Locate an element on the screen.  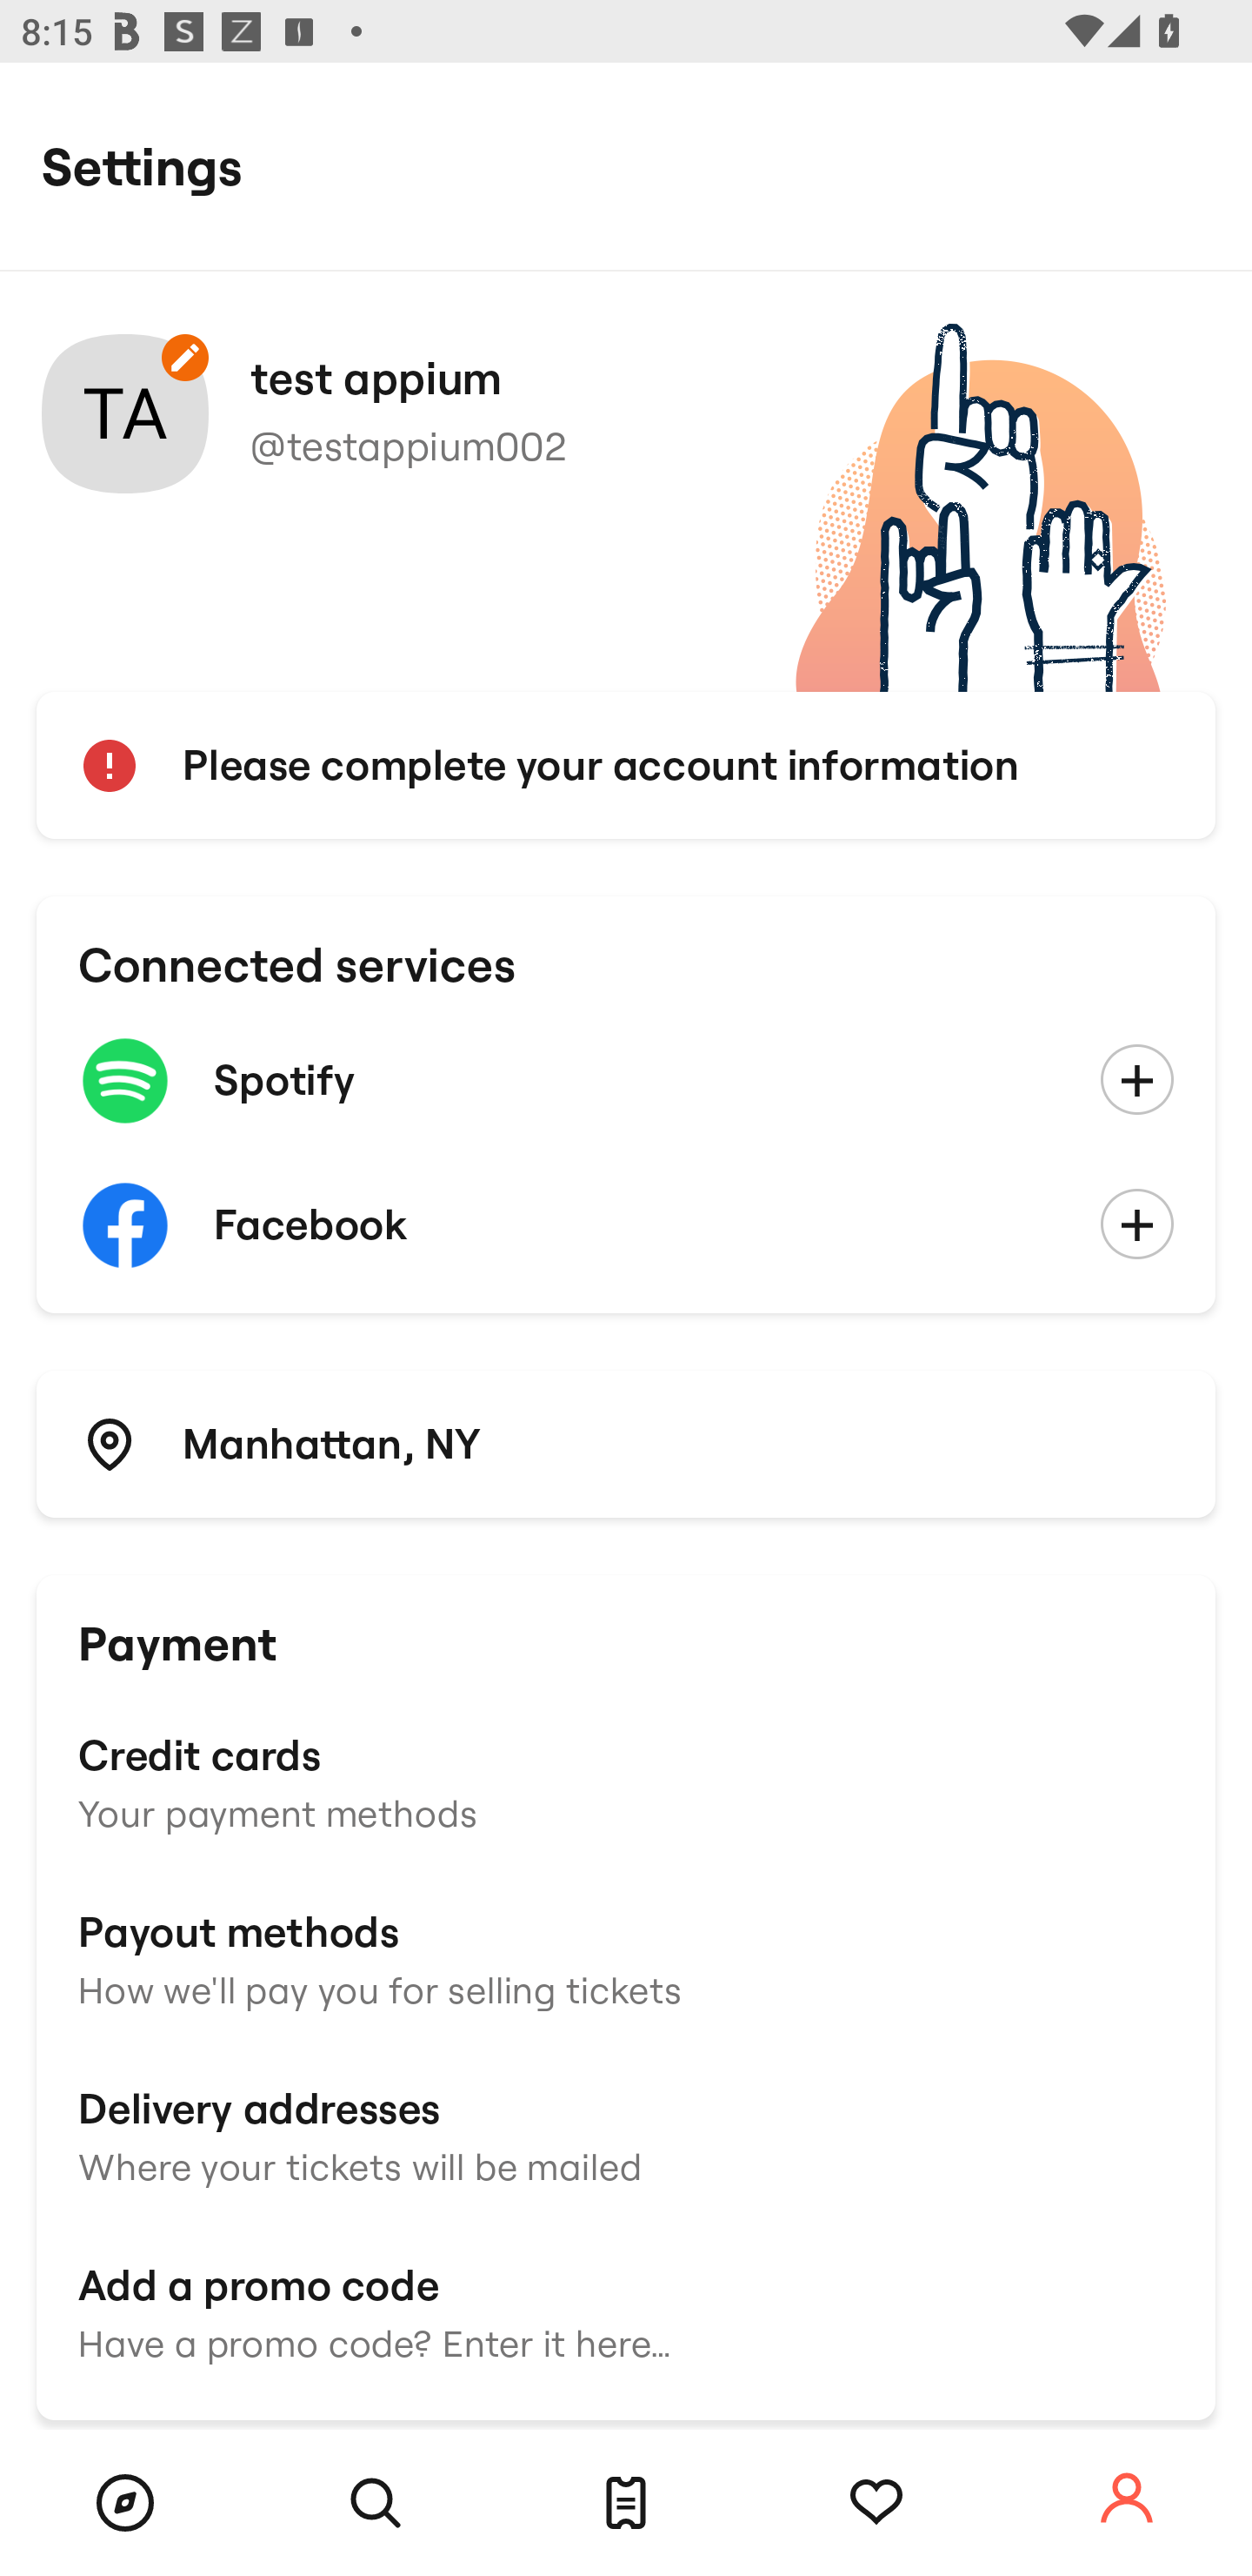
Add a promo code Have a promo code? Enter it here… is located at coordinates (626, 2310).